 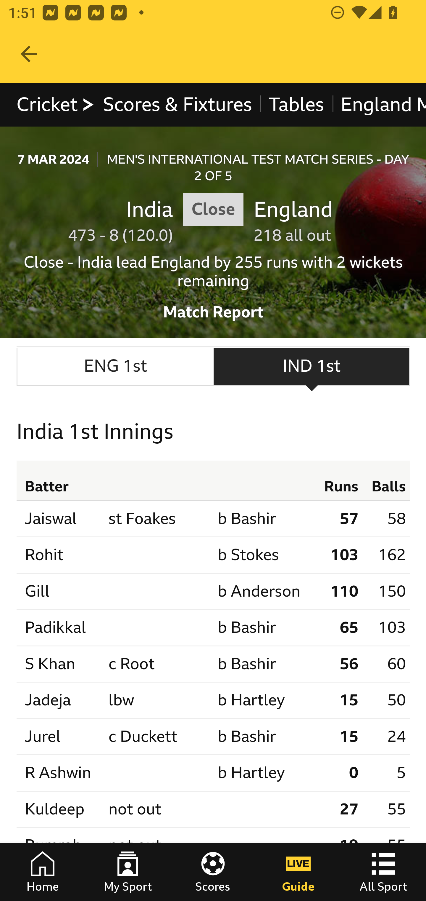 What do you see at coordinates (29, 54) in the screenshot?
I see `Navigate up` at bounding box center [29, 54].